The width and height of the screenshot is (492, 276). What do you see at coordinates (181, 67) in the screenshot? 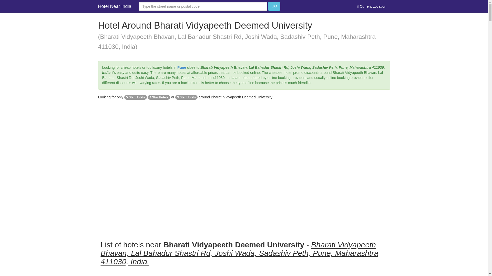
I see `Pune` at bounding box center [181, 67].